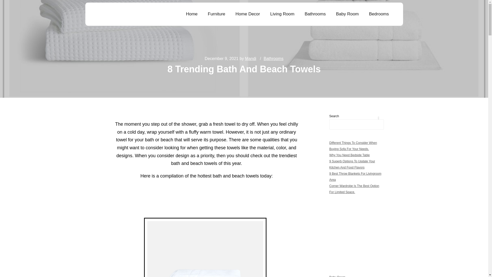 The width and height of the screenshot is (492, 277). Describe the element at coordinates (347, 14) in the screenshot. I see `Baby Room` at that location.